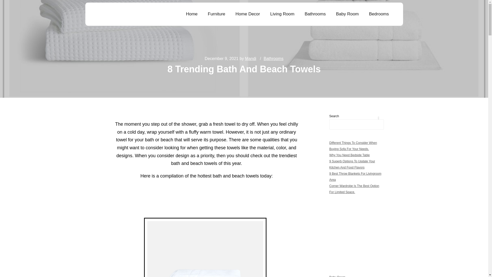 The width and height of the screenshot is (492, 277). Describe the element at coordinates (347, 14) in the screenshot. I see `Baby Room` at that location.